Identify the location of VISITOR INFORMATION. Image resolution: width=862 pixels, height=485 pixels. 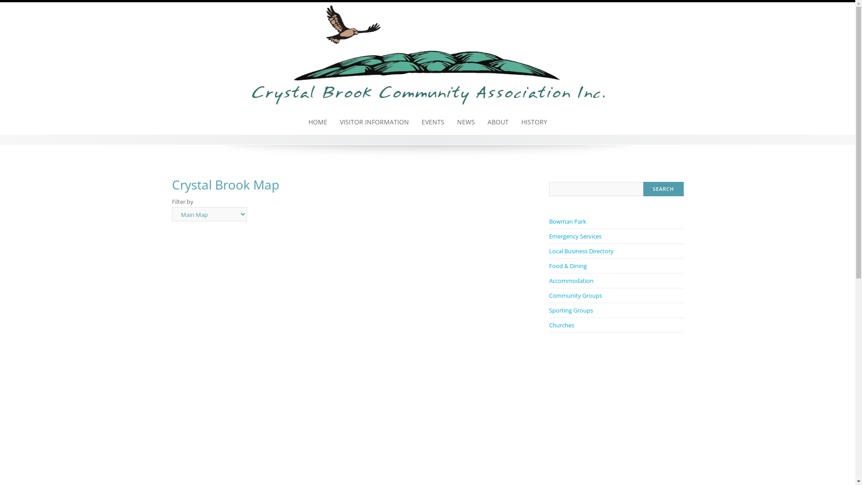
(374, 122).